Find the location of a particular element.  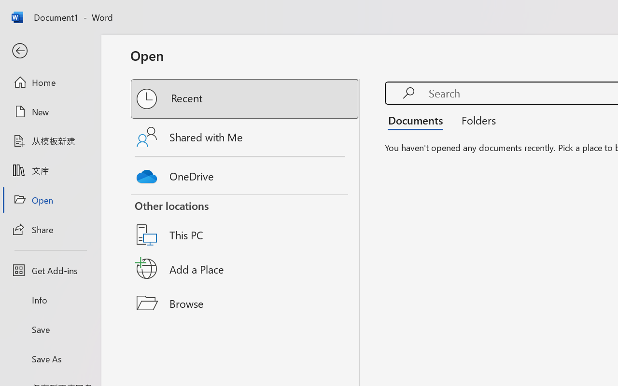

New is located at coordinates (50, 111).